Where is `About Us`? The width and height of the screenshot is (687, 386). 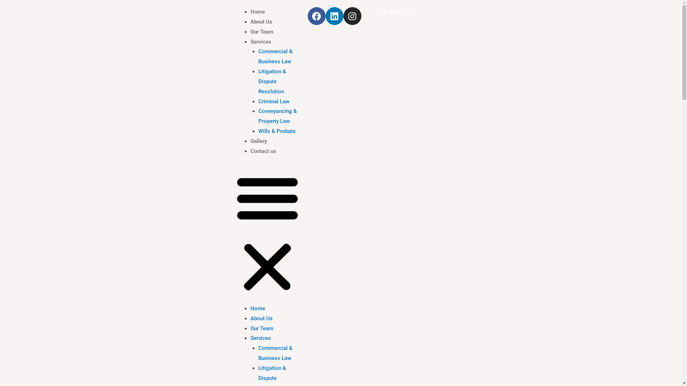 About Us is located at coordinates (262, 318).